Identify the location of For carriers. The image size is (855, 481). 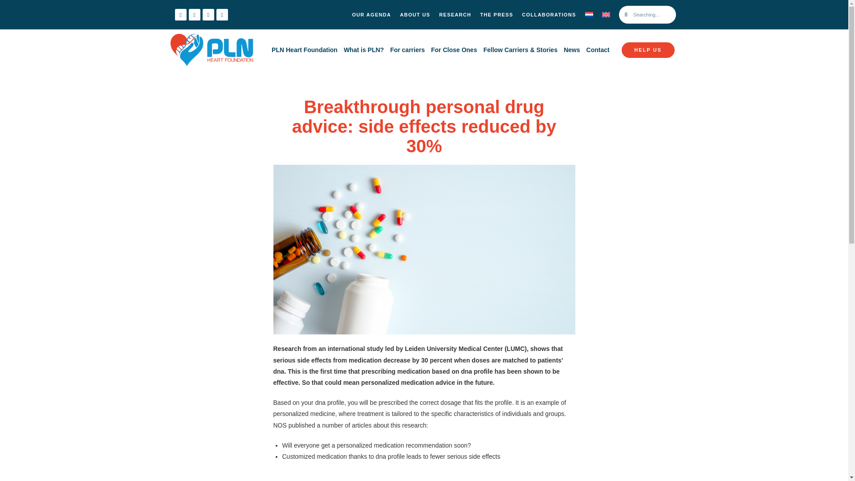
(407, 50).